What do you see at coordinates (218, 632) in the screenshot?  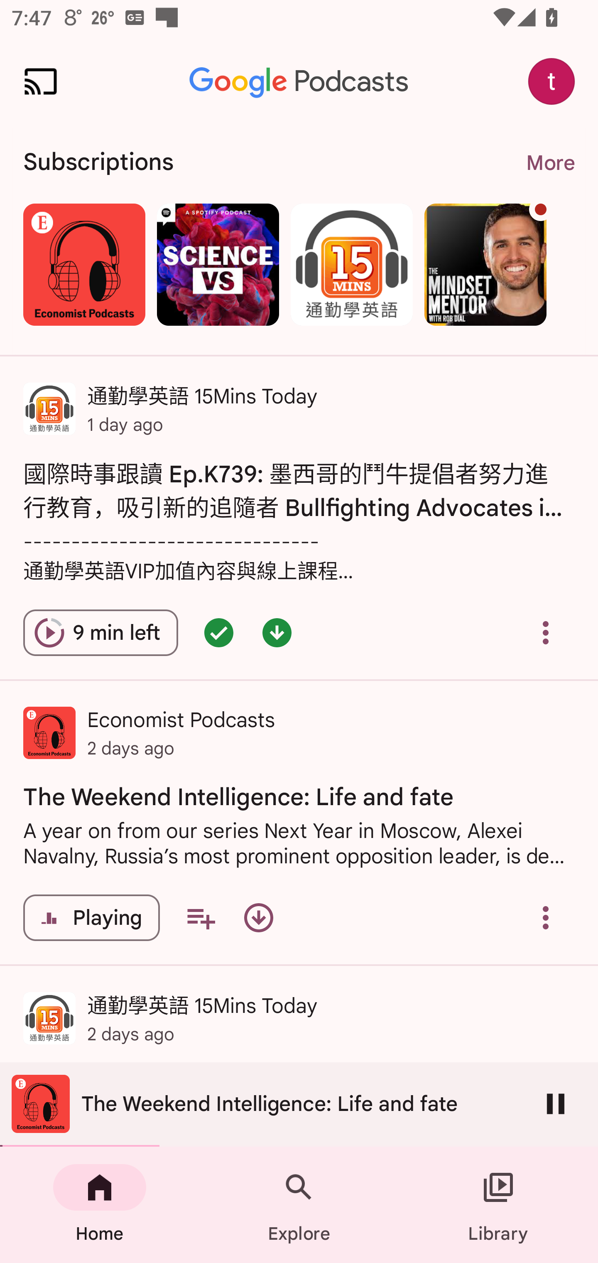 I see `Episode queued - double tap for options` at bounding box center [218, 632].